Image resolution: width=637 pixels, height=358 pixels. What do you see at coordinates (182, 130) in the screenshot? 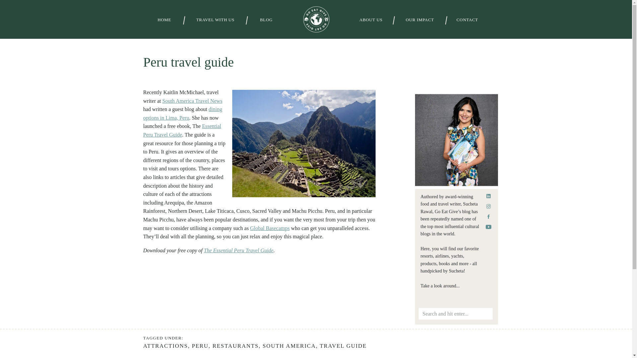
I see `Peru-travel-guide` at bounding box center [182, 130].